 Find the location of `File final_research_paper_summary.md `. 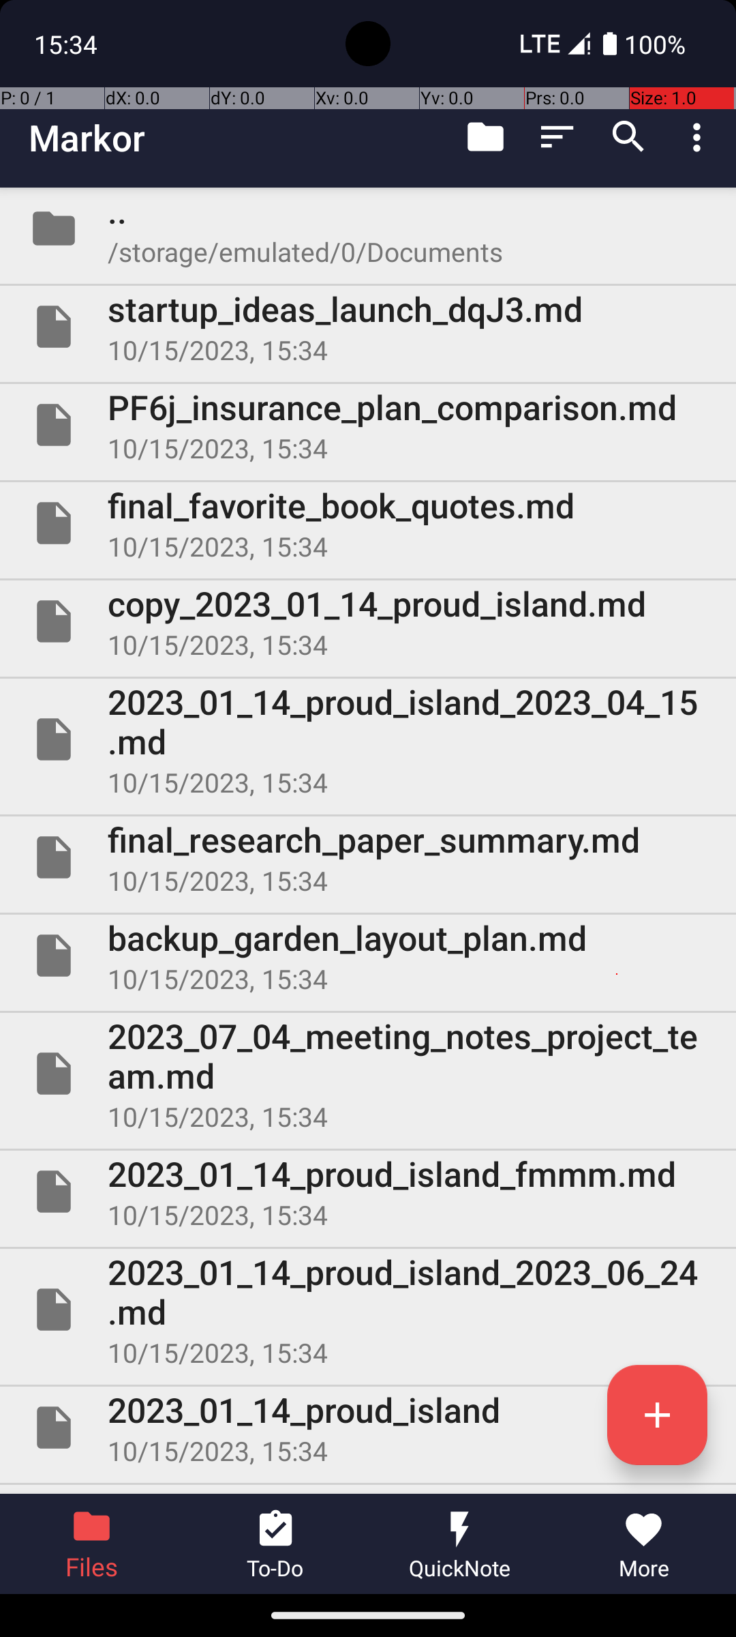

File final_research_paper_summary.md  is located at coordinates (368, 857).